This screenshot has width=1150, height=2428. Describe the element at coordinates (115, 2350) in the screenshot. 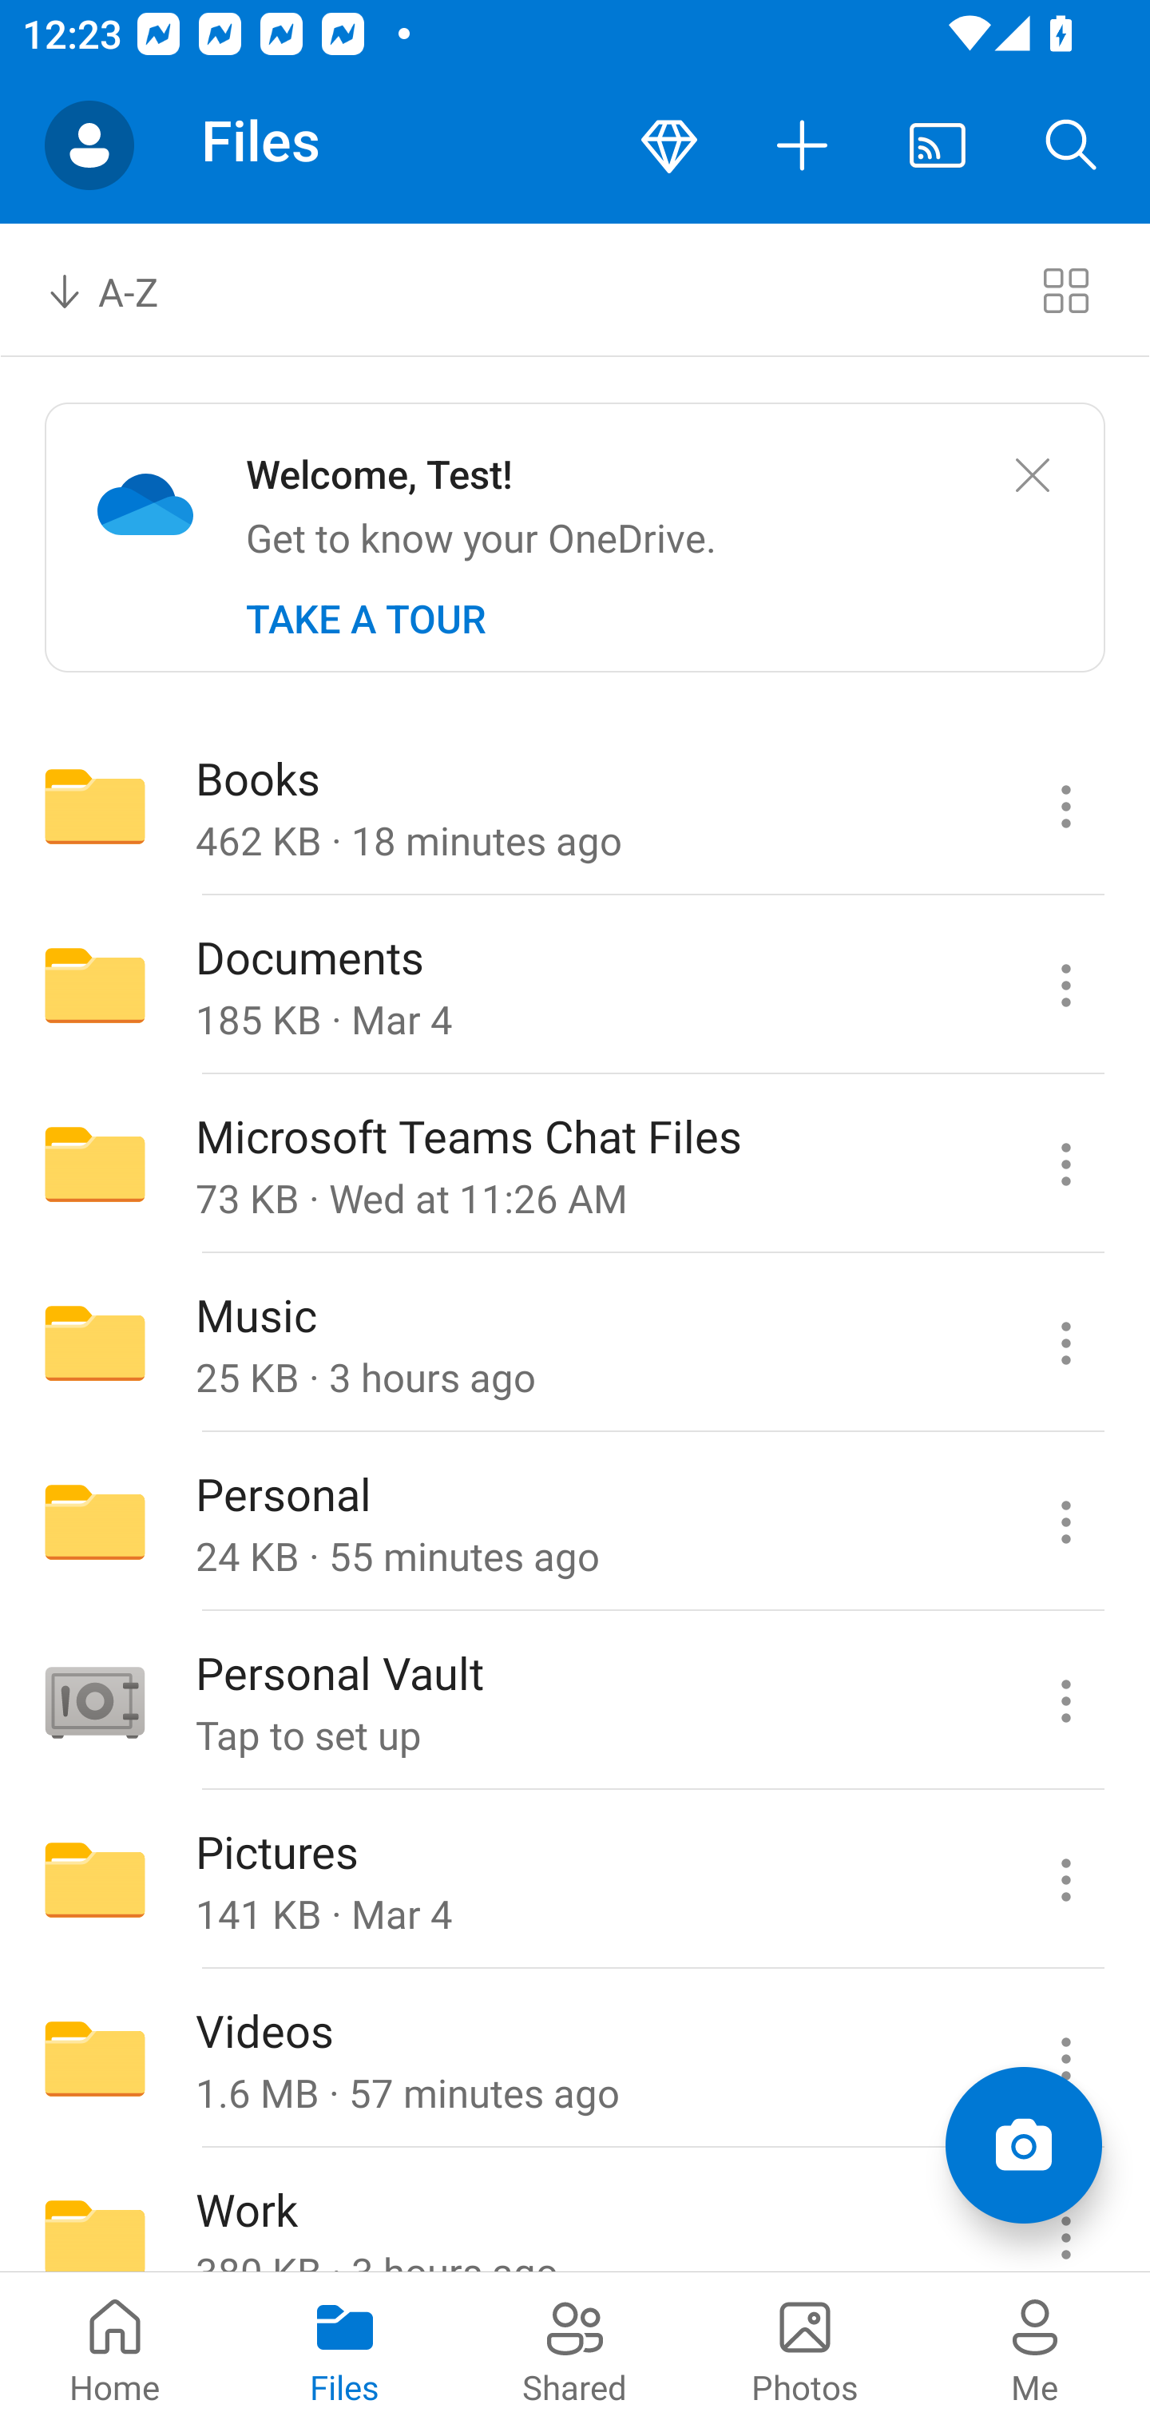

I see `Home pivot Home` at that location.